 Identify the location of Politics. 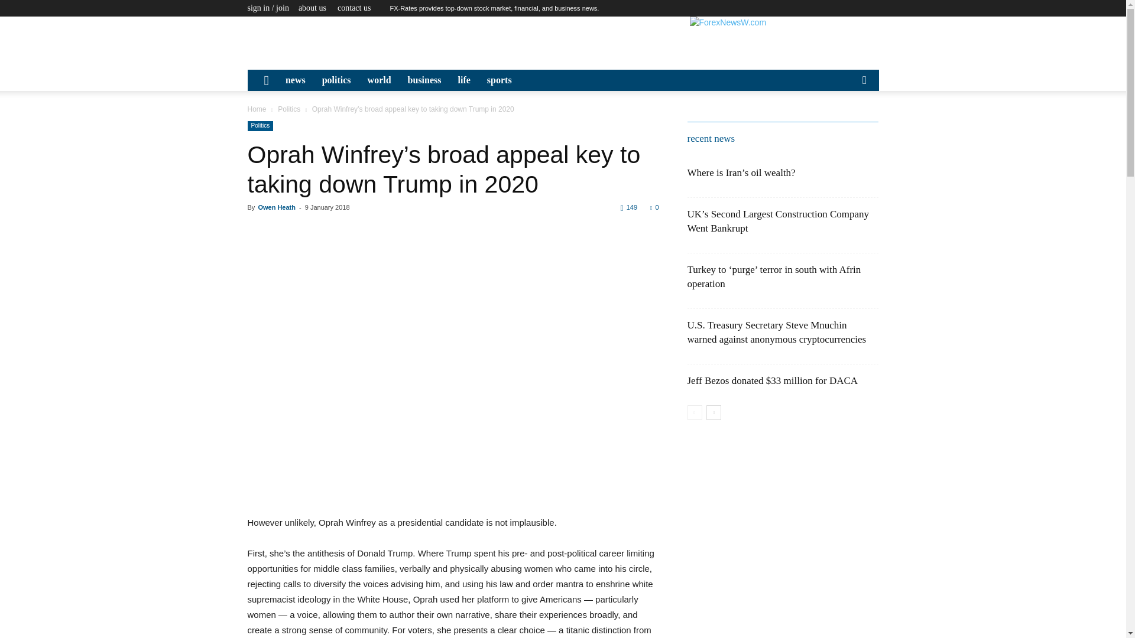
(260, 126).